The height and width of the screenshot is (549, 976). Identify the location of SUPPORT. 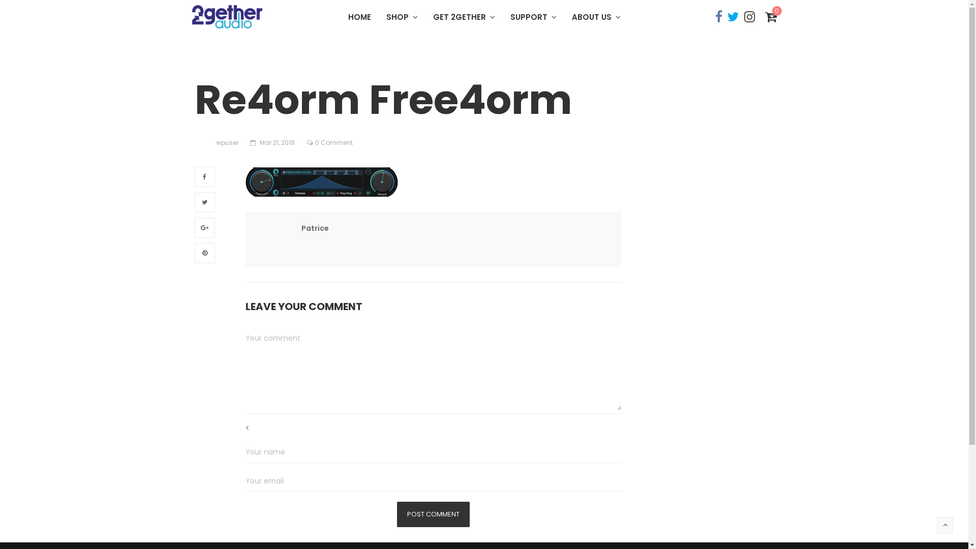
(533, 17).